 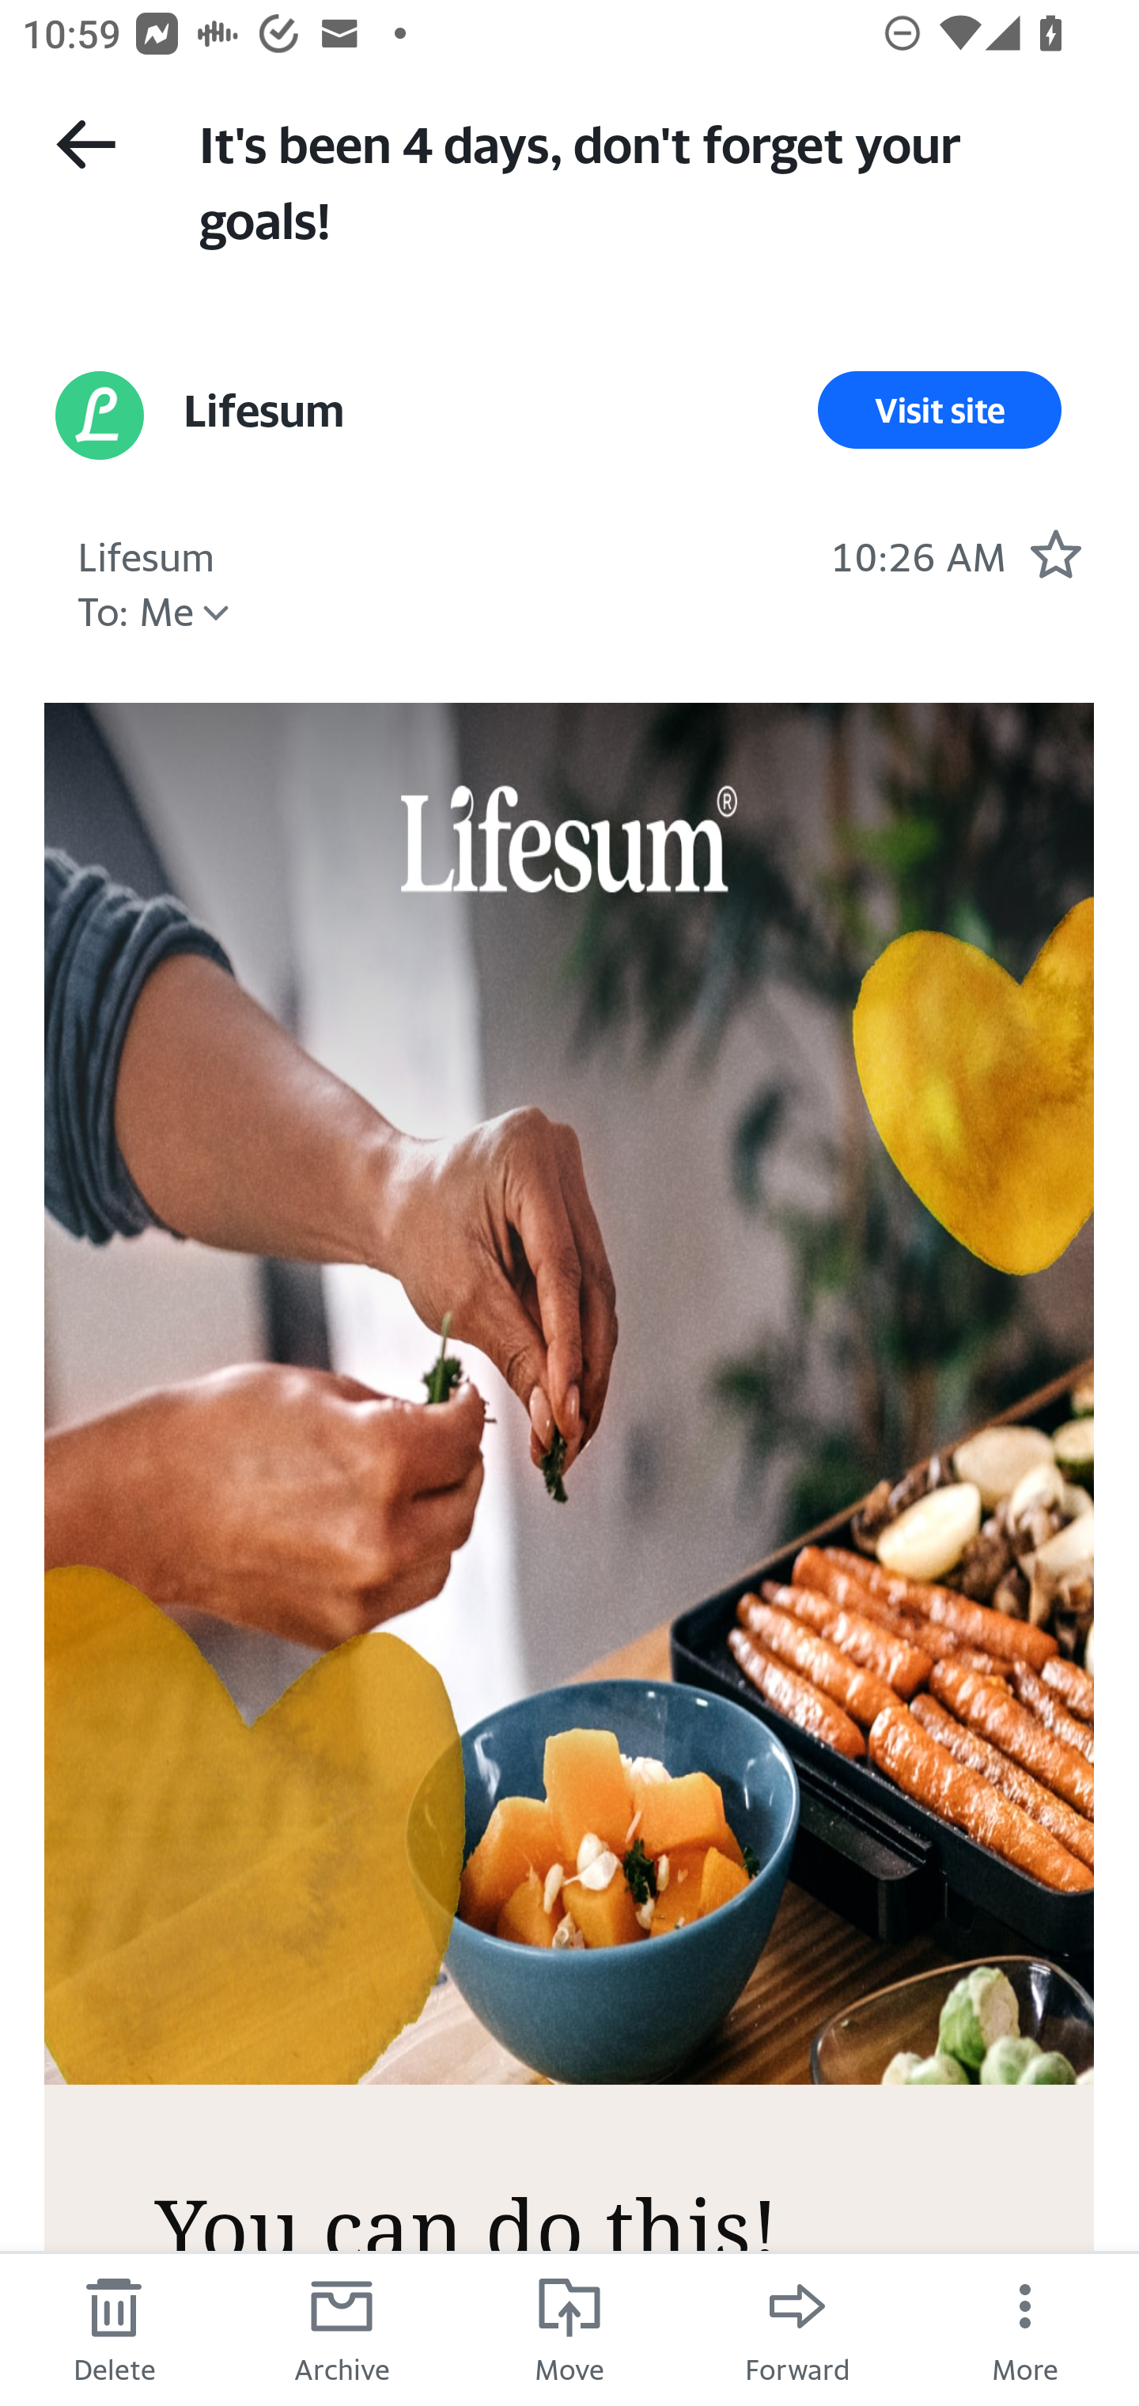 I want to click on Mark as starred., so click(x=1055, y=554).